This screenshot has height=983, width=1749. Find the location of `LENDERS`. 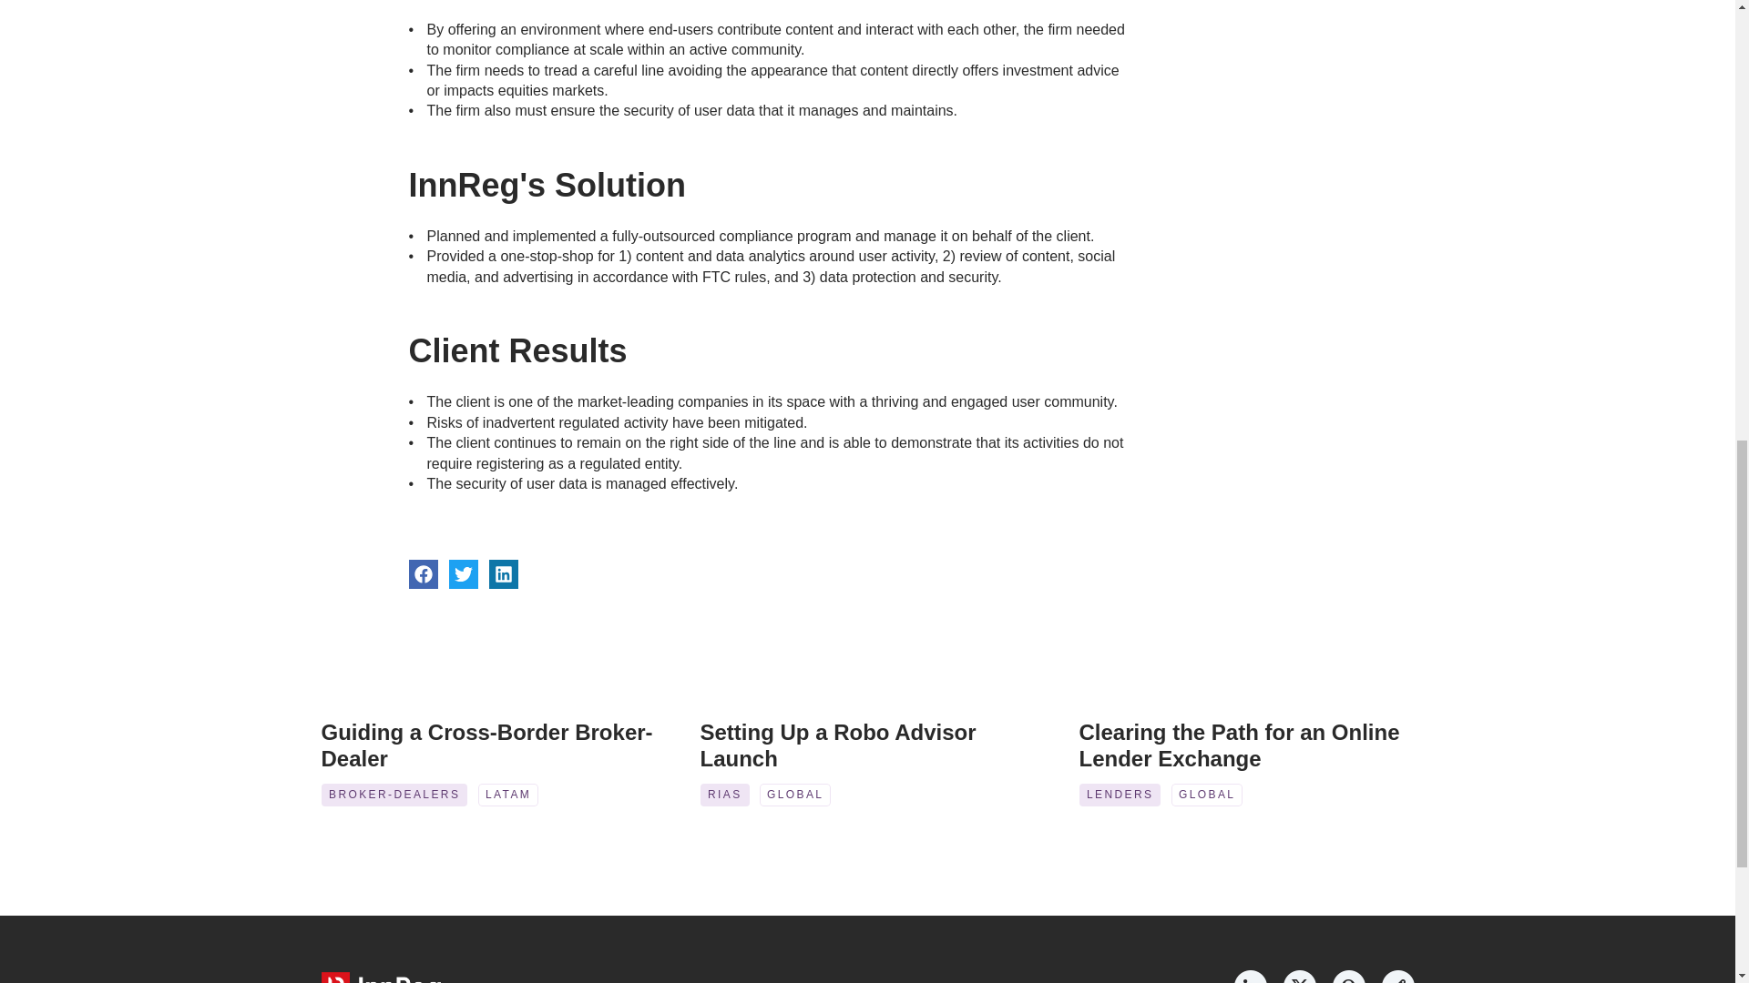

LENDERS is located at coordinates (1119, 794).